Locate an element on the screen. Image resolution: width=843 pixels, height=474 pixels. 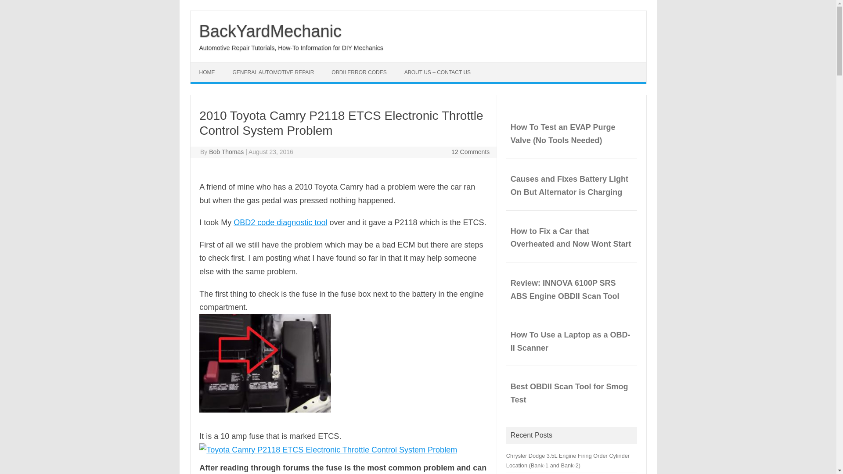
OBD2 code diagnostic tool is located at coordinates (280, 222).